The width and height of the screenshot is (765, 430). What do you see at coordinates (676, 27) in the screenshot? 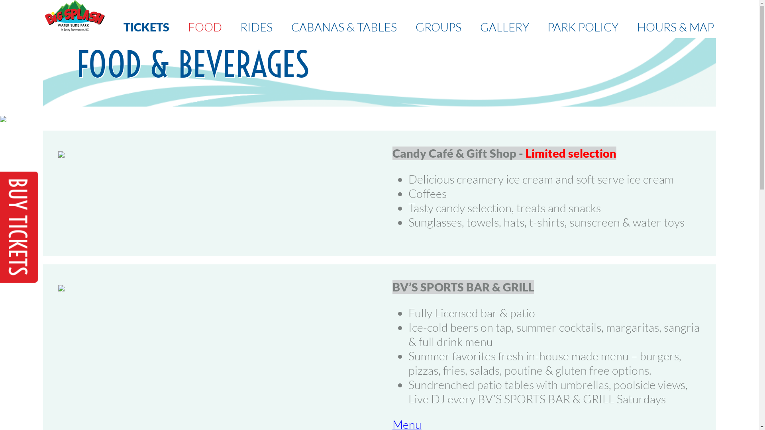
I see `HOURS & MAP` at bounding box center [676, 27].